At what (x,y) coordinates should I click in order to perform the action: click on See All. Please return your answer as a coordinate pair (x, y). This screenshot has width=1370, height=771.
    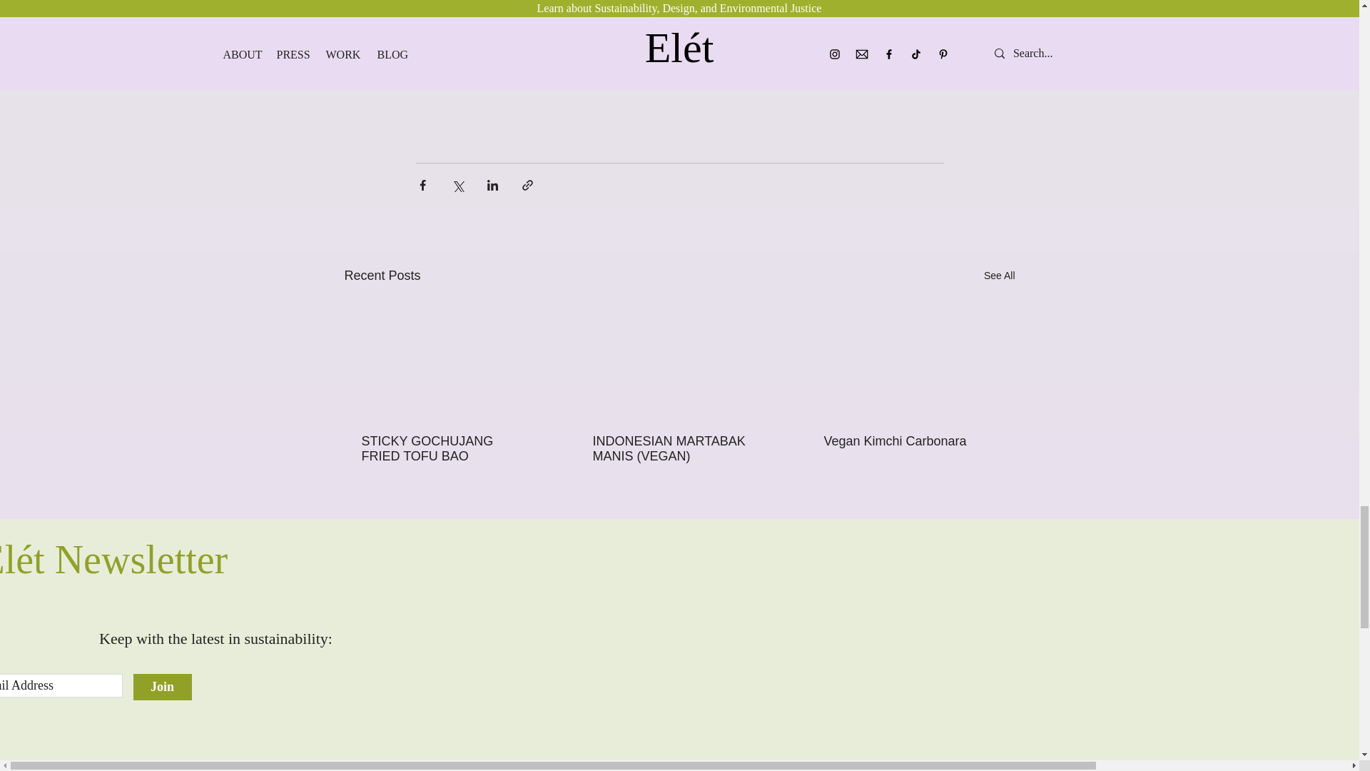
    Looking at the image, I should click on (999, 276).